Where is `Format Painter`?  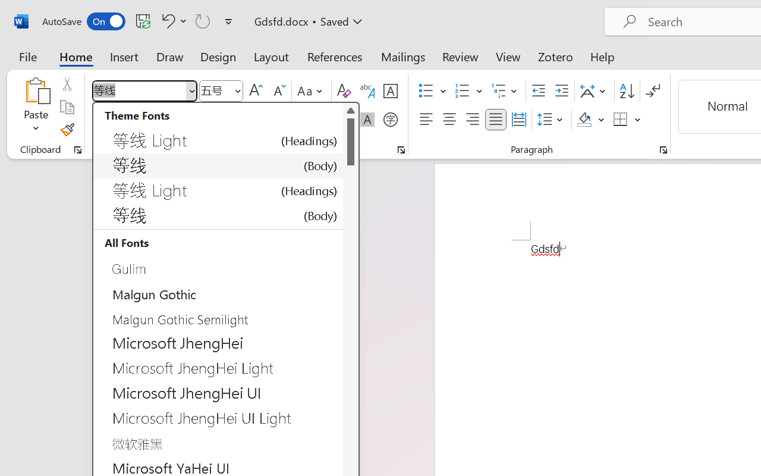 Format Painter is located at coordinates (67, 130).